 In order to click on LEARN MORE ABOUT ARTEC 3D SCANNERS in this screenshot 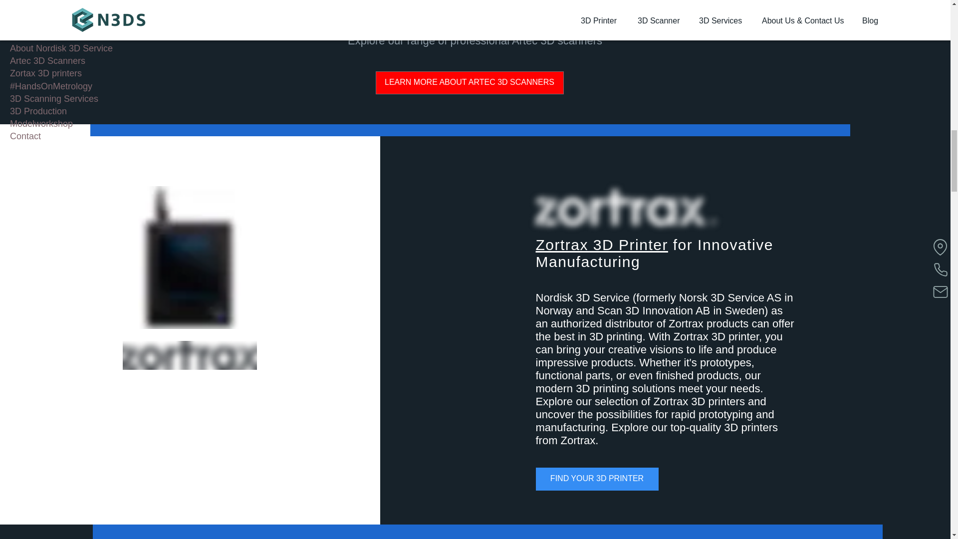, I will do `click(469, 83)`.